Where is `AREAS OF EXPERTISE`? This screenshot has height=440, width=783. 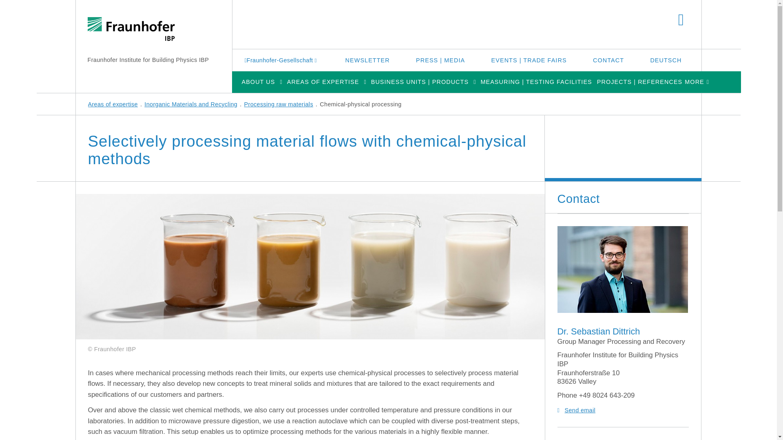
AREAS OF EXPERTISE is located at coordinates (323, 81).